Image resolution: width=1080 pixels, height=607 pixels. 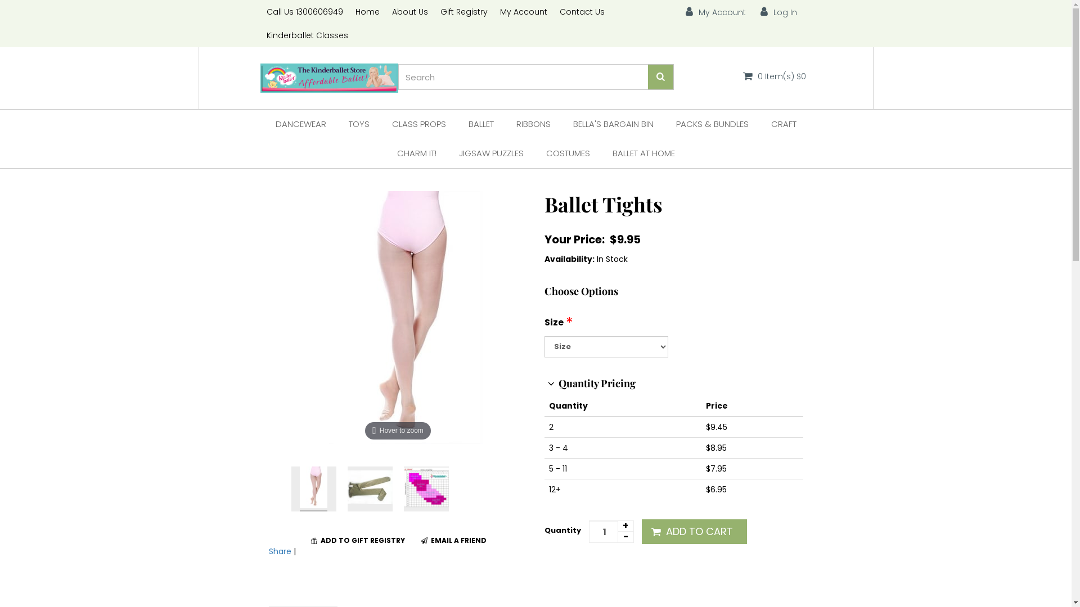 What do you see at coordinates (533, 124) in the screenshot?
I see `RIBBONS` at bounding box center [533, 124].